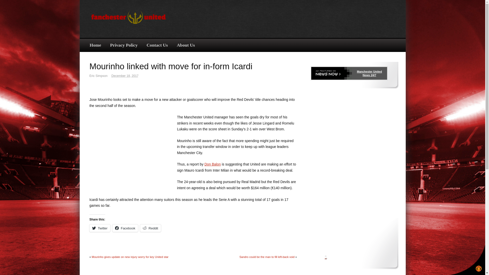  I want to click on Click to share on Twitter, so click(100, 228).